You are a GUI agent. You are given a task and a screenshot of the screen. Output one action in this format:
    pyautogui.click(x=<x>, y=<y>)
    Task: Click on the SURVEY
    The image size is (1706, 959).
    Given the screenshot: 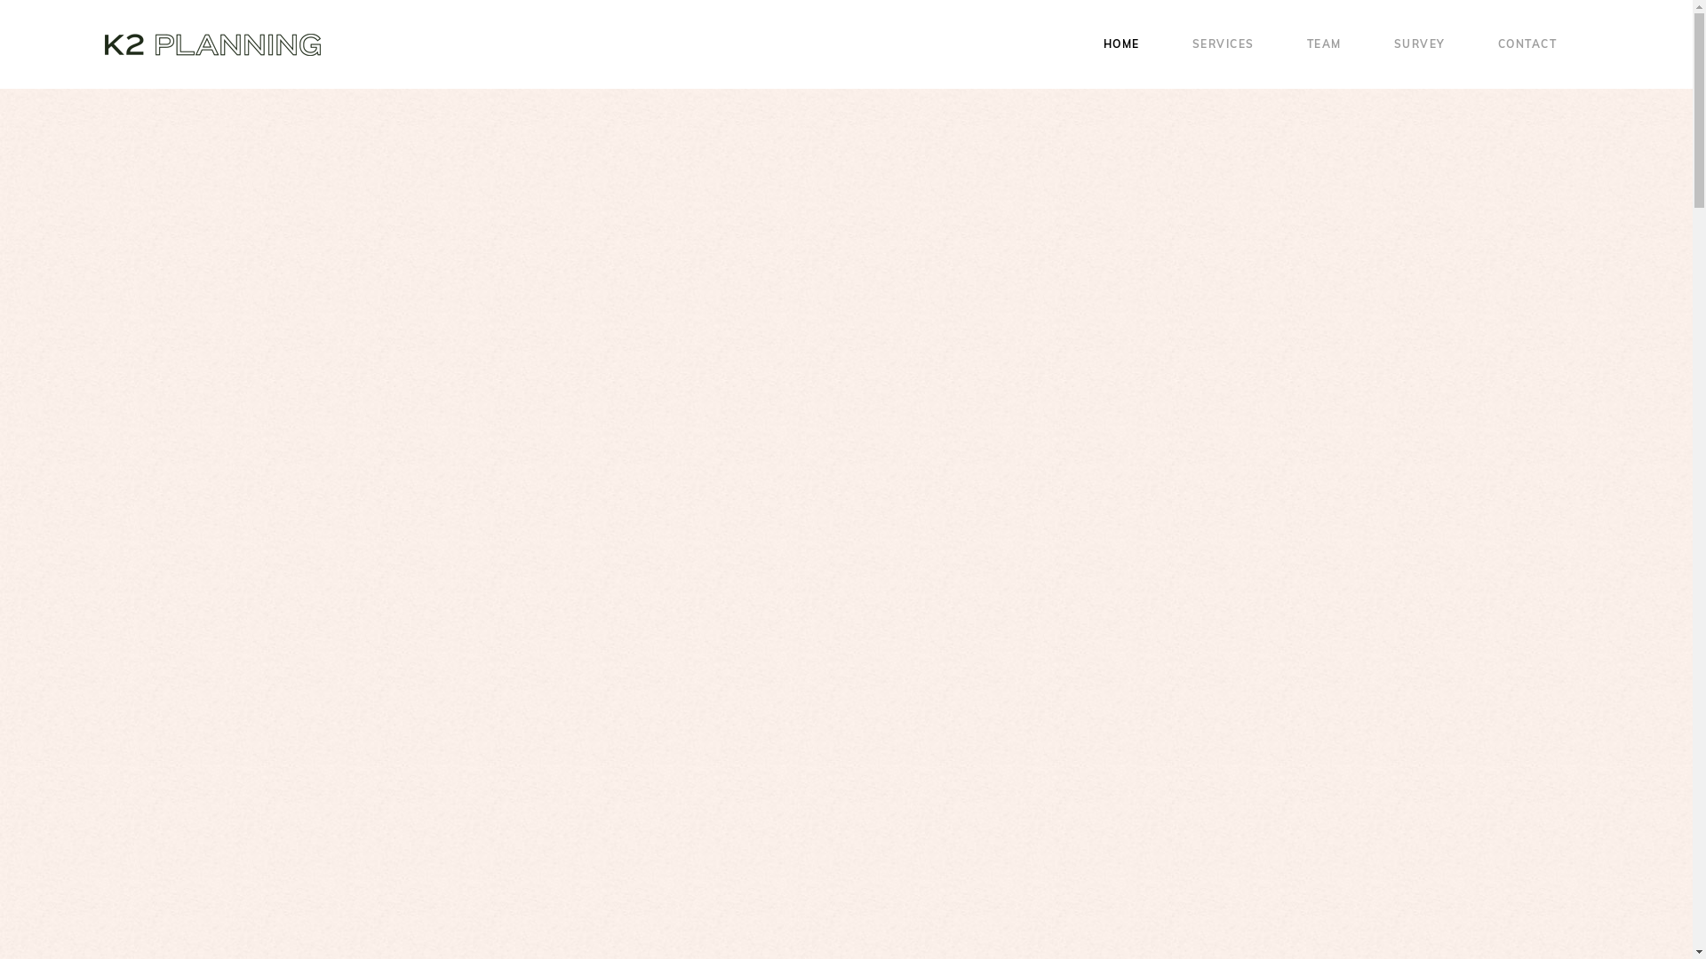 What is the action you would take?
    pyautogui.click(x=1432, y=44)
    